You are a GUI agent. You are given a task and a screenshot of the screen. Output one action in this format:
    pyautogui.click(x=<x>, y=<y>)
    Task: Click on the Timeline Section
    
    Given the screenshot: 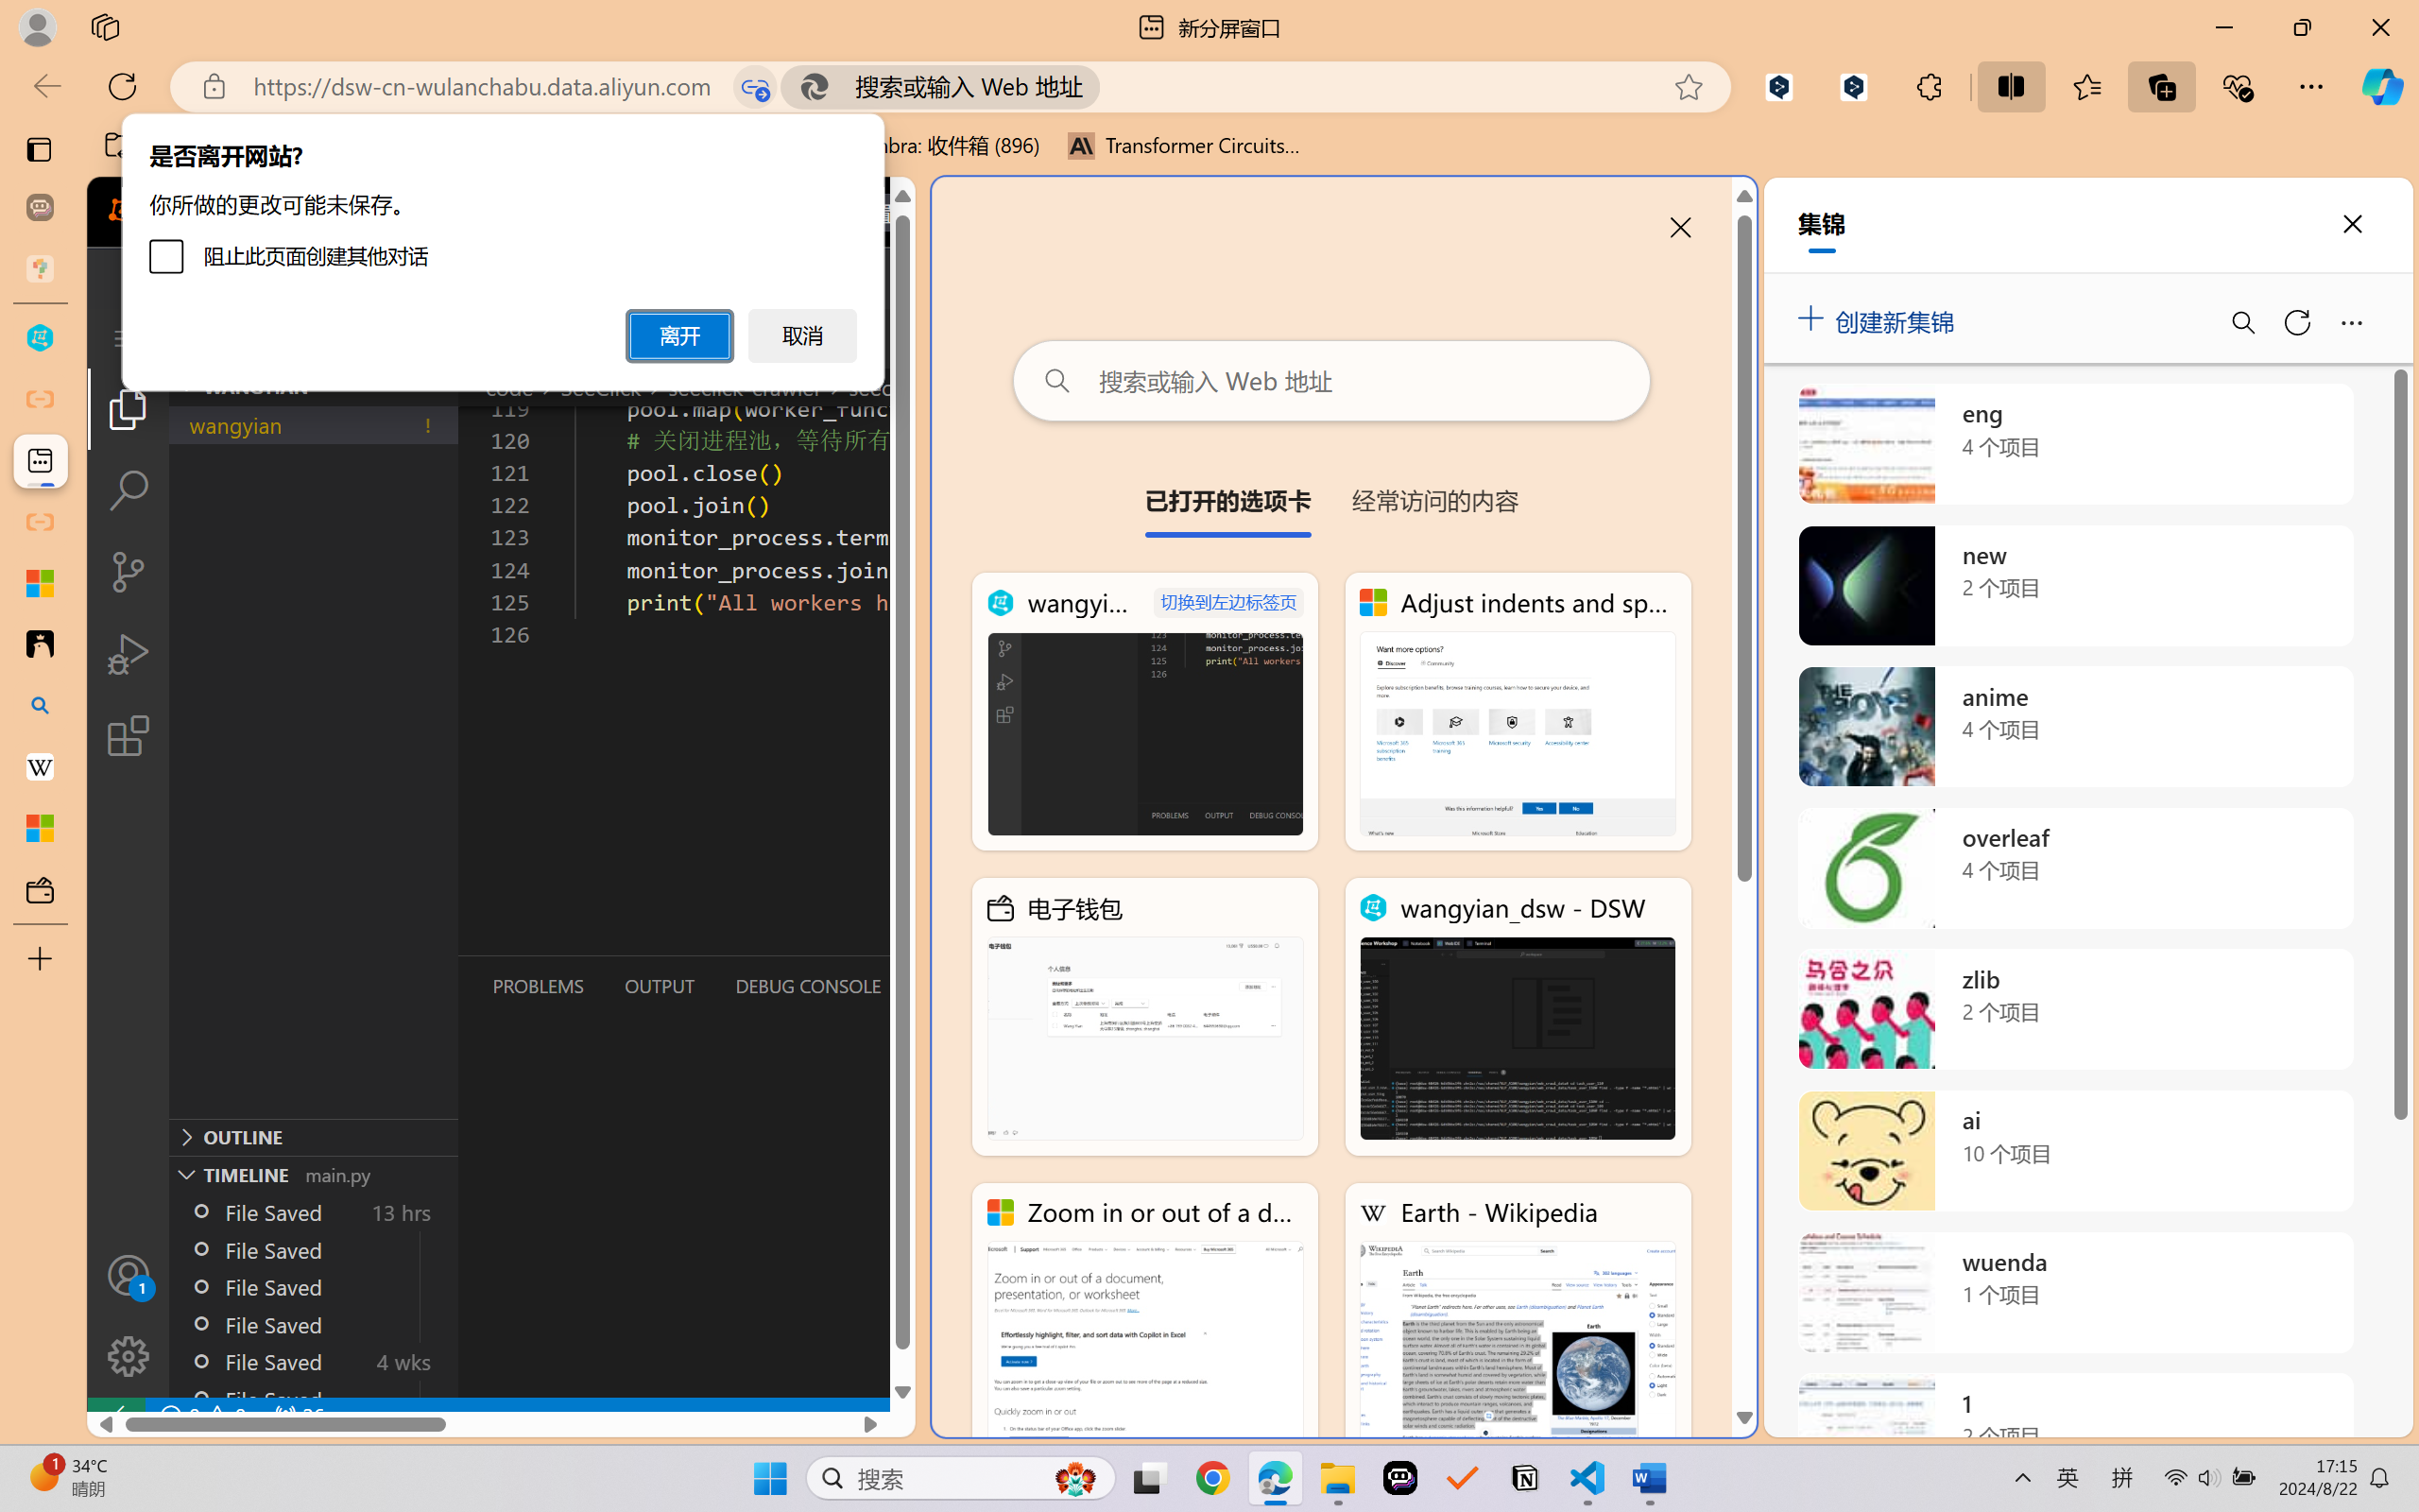 What is the action you would take?
    pyautogui.click(x=313, y=1174)
    